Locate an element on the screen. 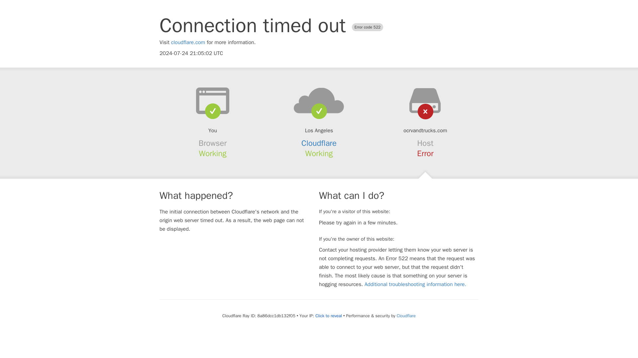  Additional troubleshooting information here. is located at coordinates (415, 284).